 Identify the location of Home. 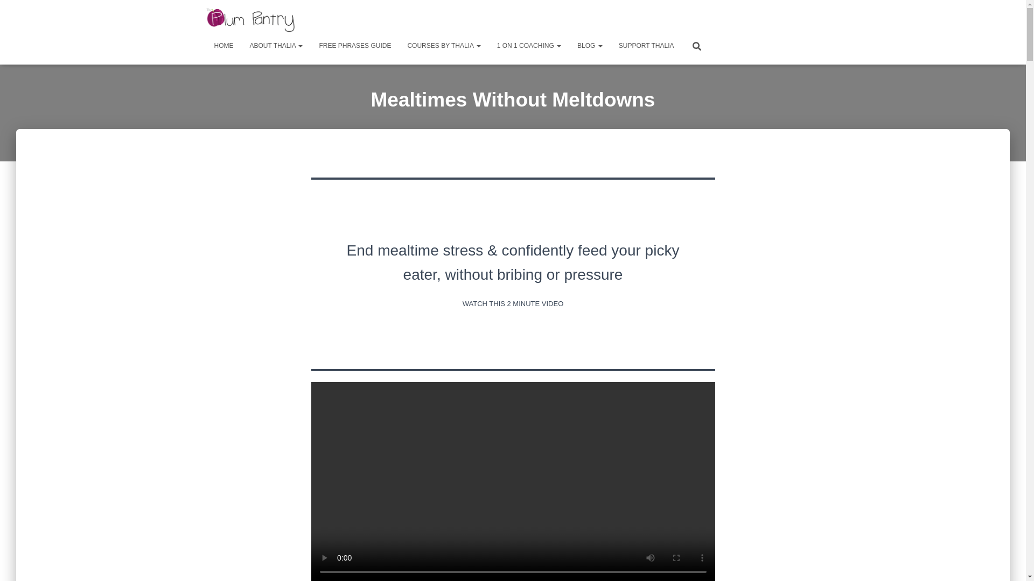
(223, 46).